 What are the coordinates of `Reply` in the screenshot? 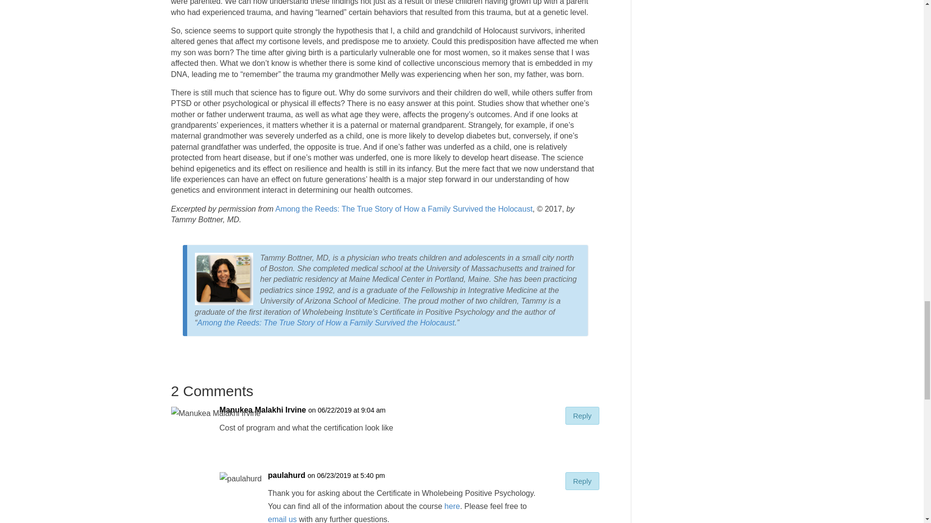 It's located at (582, 415).